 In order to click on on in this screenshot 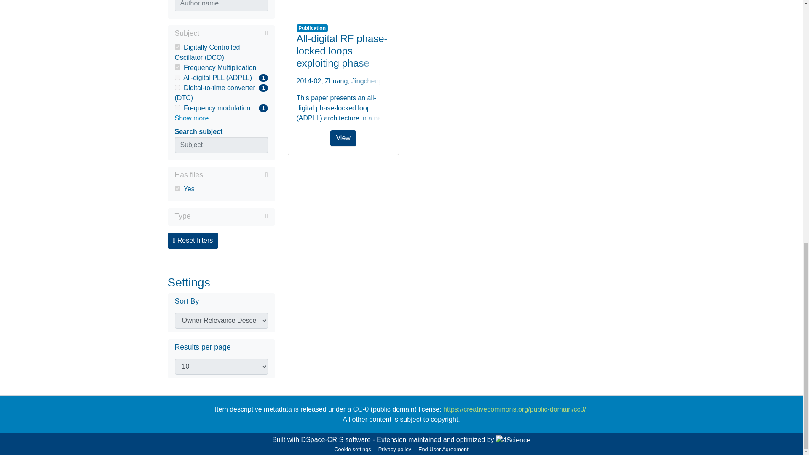, I will do `click(177, 67)`.